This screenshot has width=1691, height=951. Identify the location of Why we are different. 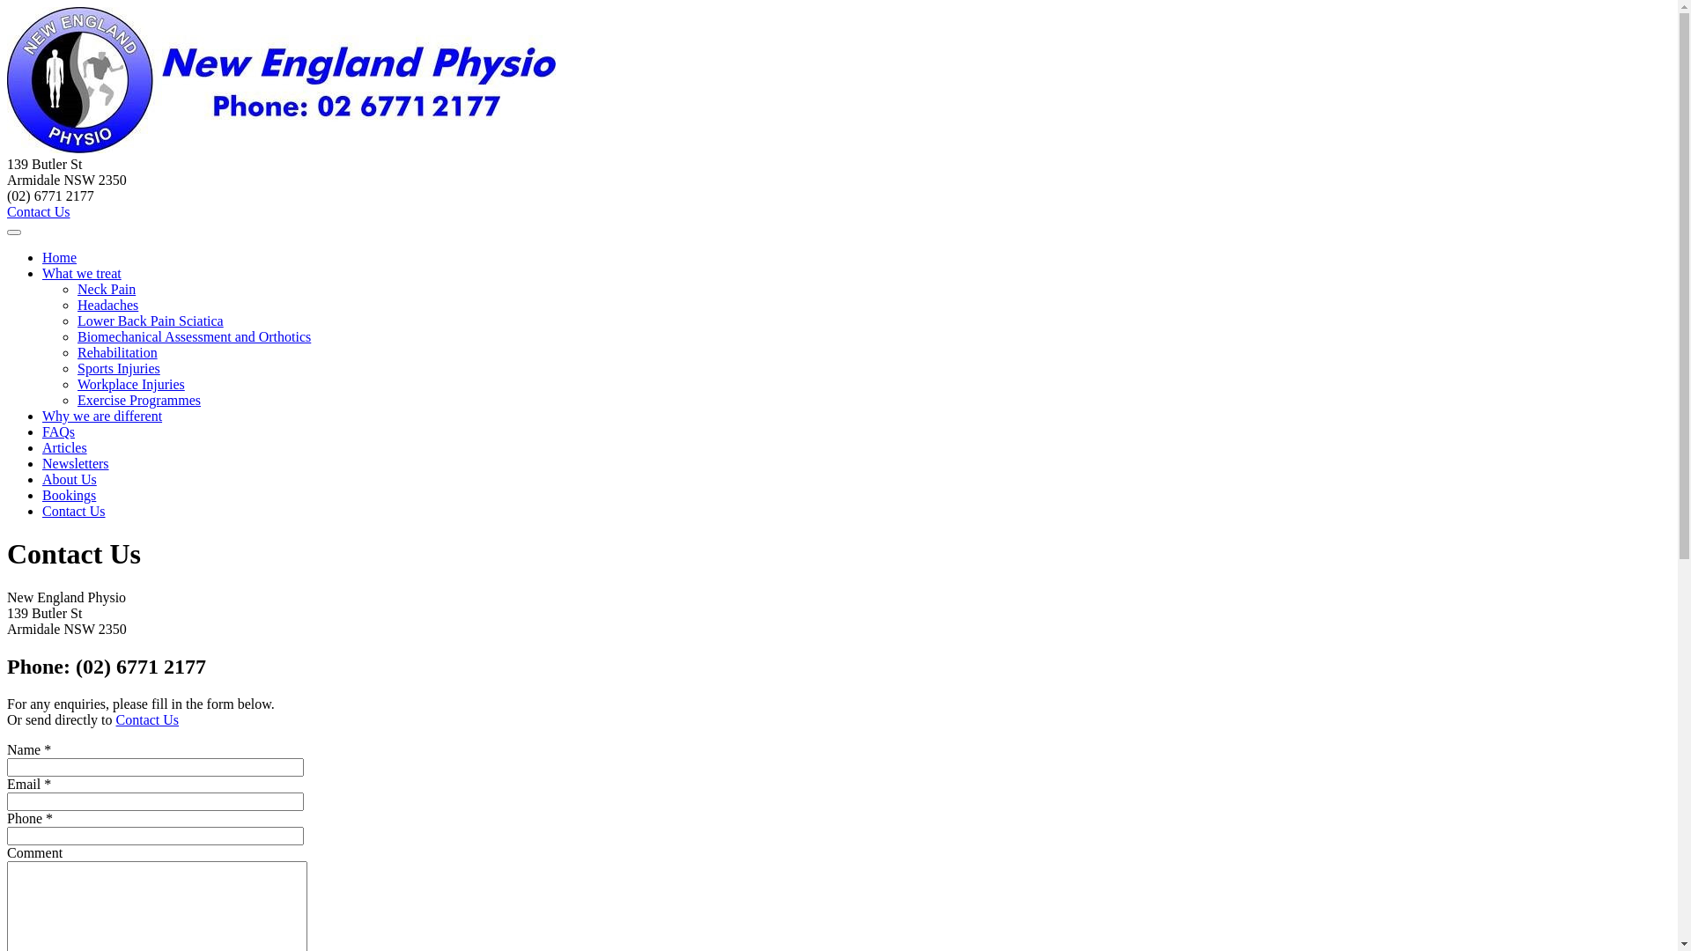
(102, 416).